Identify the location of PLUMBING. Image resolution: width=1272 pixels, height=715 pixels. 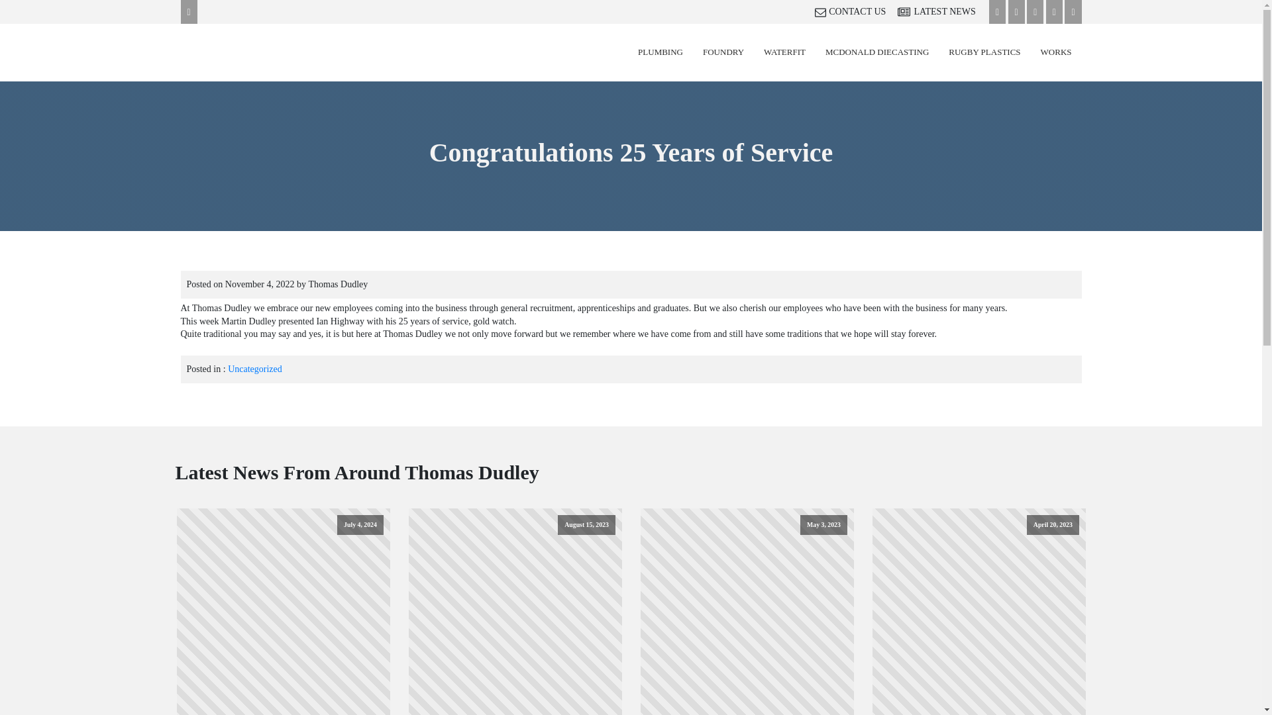
(661, 52).